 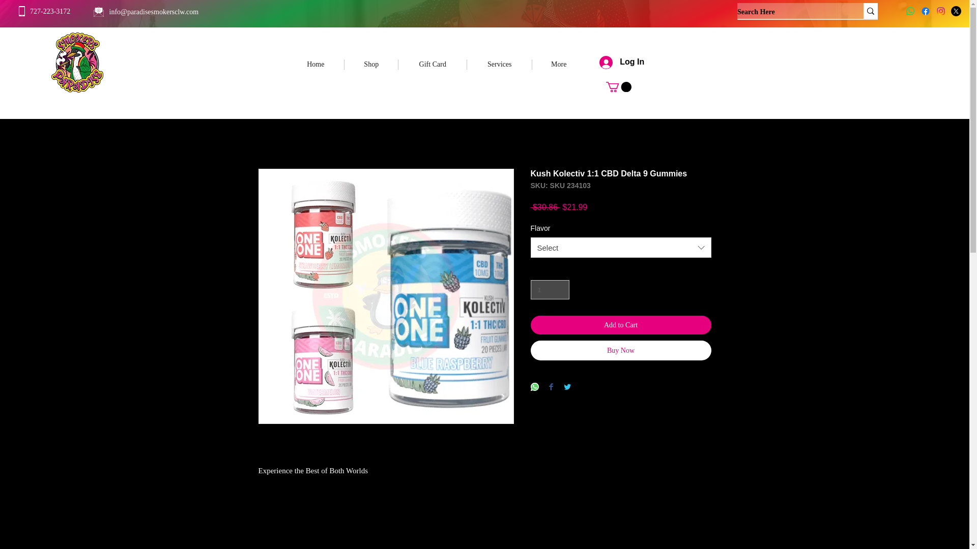 I want to click on 1, so click(x=550, y=289).